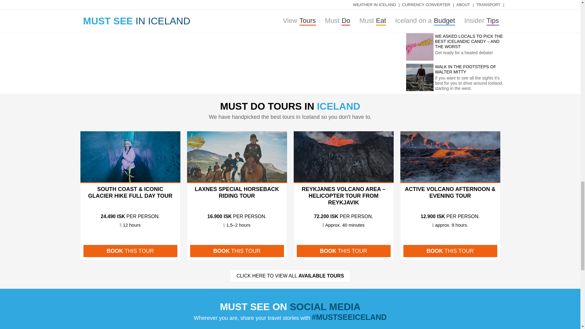  What do you see at coordinates (353, 4) in the screenshot?
I see `Click to share on Reddit` at bounding box center [353, 4].